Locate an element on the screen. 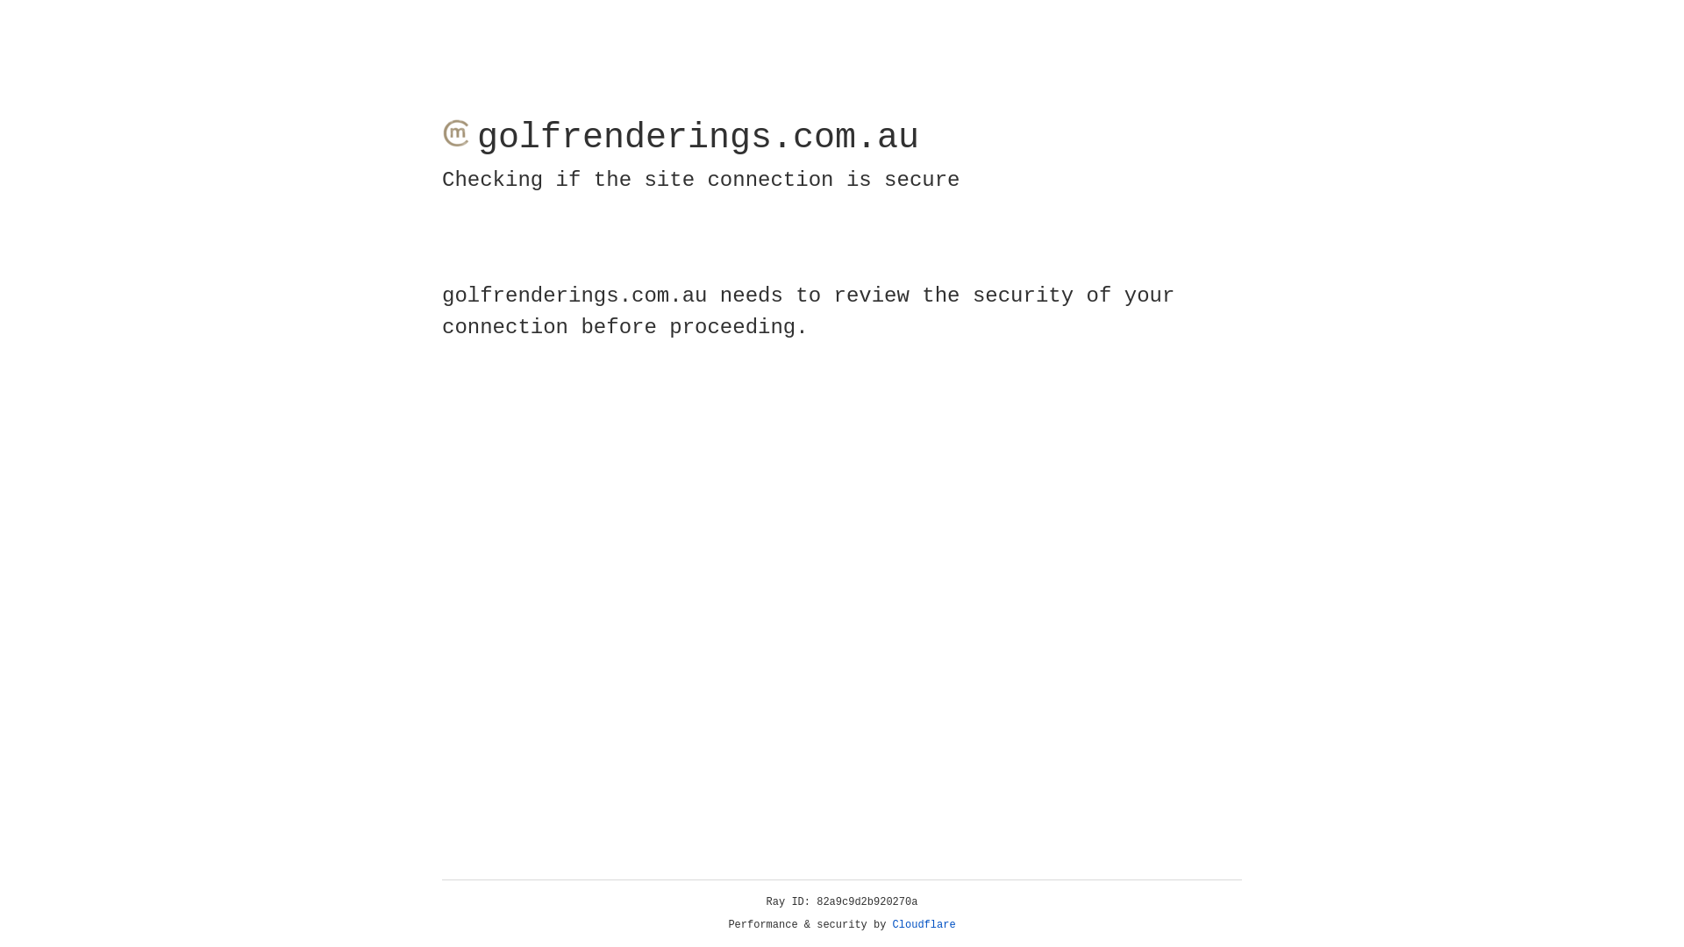 This screenshot has width=1684, height=947. Cloudflare is located at coordinates (924, 925).